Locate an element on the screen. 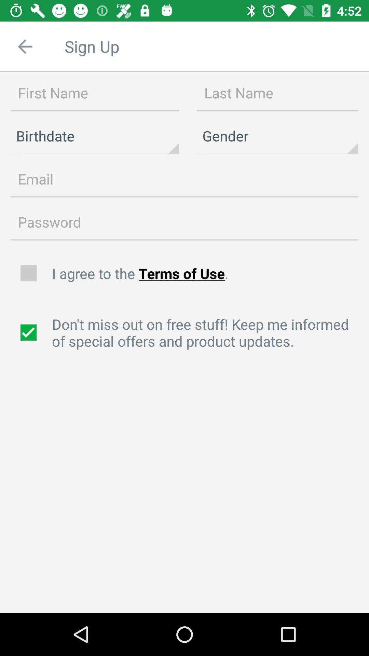  jump to i agree to item is located at coordinates (207, 273).